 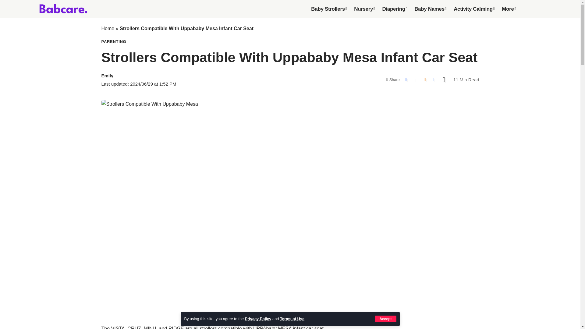 I want to click on Privacy Policy, so click(x=258, y=319).